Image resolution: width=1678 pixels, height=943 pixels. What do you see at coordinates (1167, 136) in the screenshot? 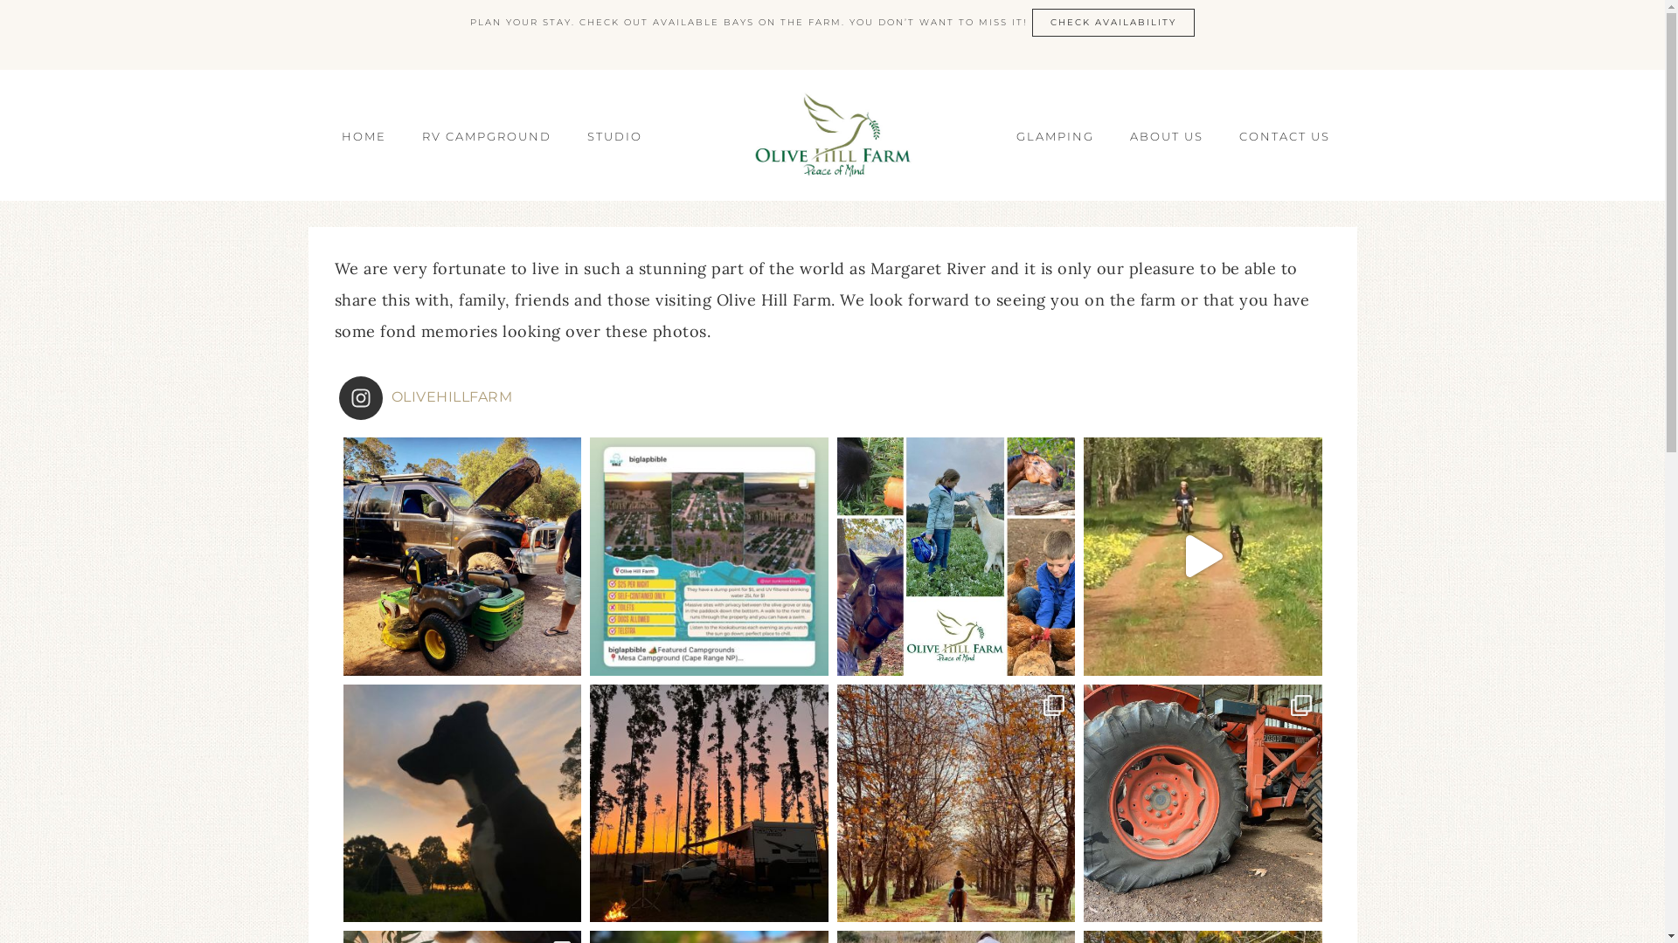
I see `ABOUT US` at bounding box center [1167, 136].